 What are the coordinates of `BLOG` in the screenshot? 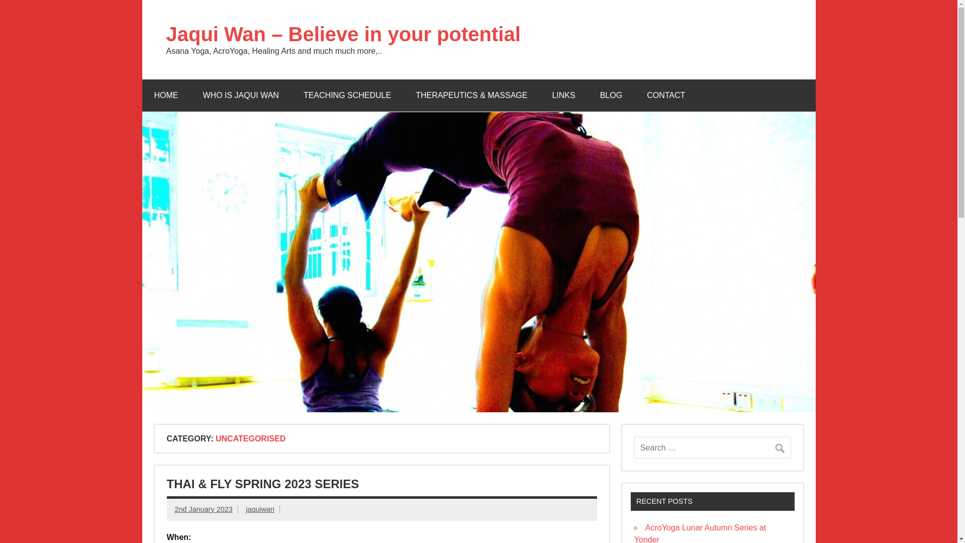 It's located at (611, 96).